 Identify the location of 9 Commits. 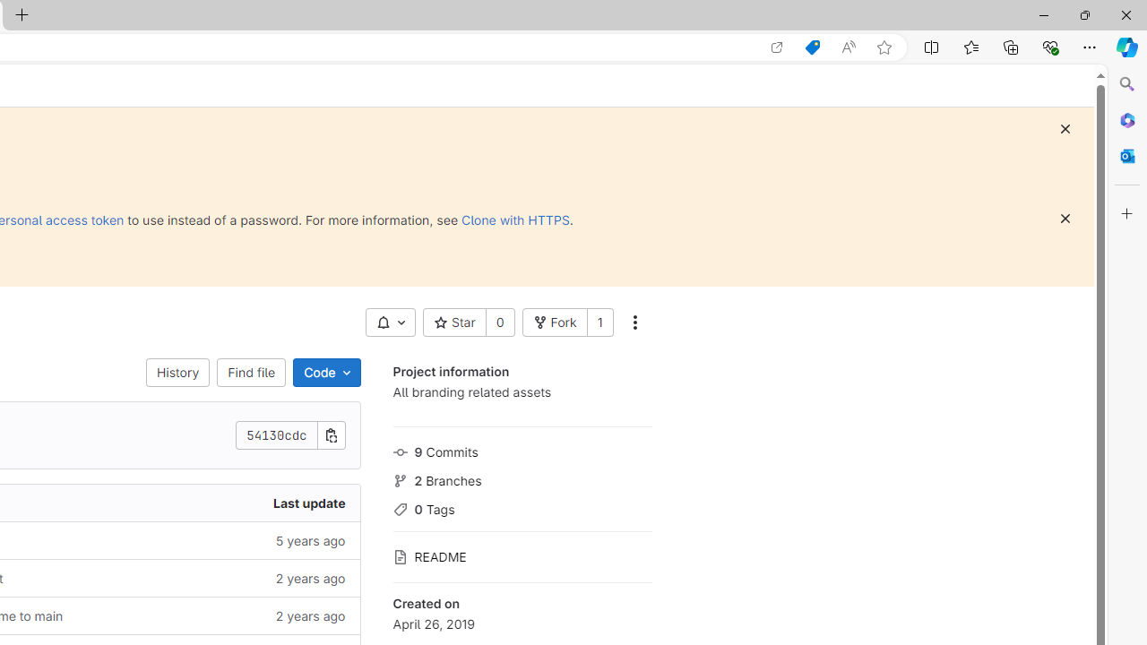
(522, 450).